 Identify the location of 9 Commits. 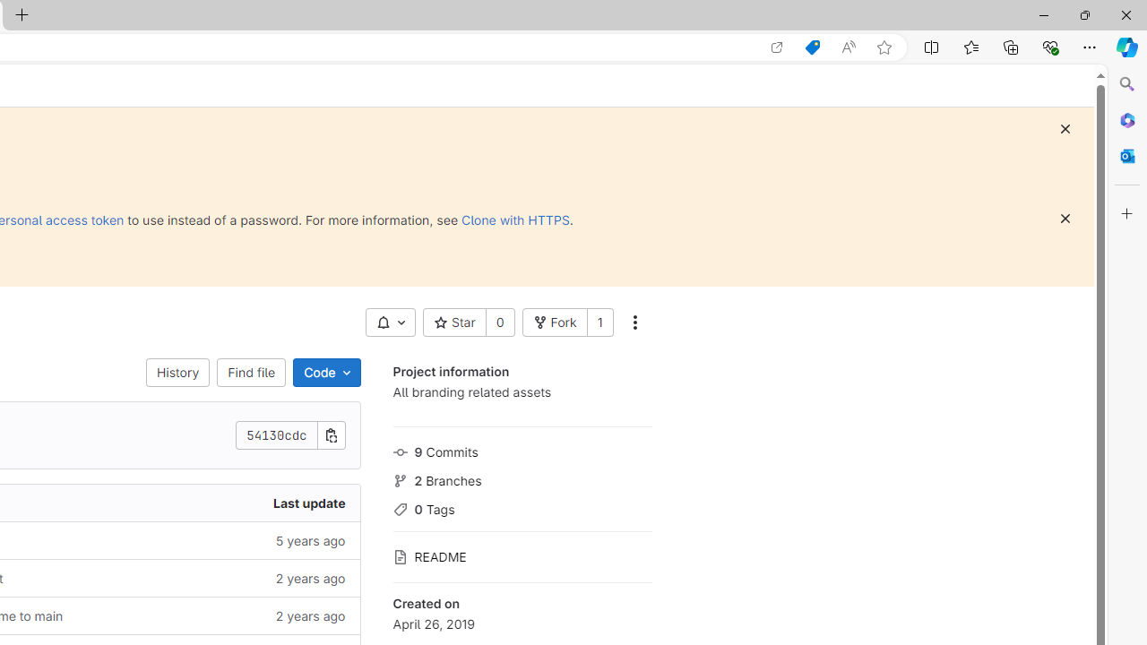
(522, 450).